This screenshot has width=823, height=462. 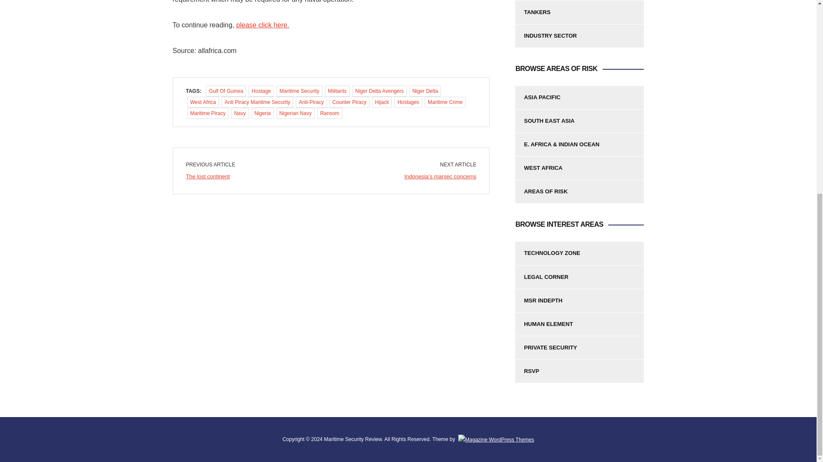 What do you see at coordinates (299, 91) in the screenshot?
I see `Maritime Security` at bounding box center [299, 91].